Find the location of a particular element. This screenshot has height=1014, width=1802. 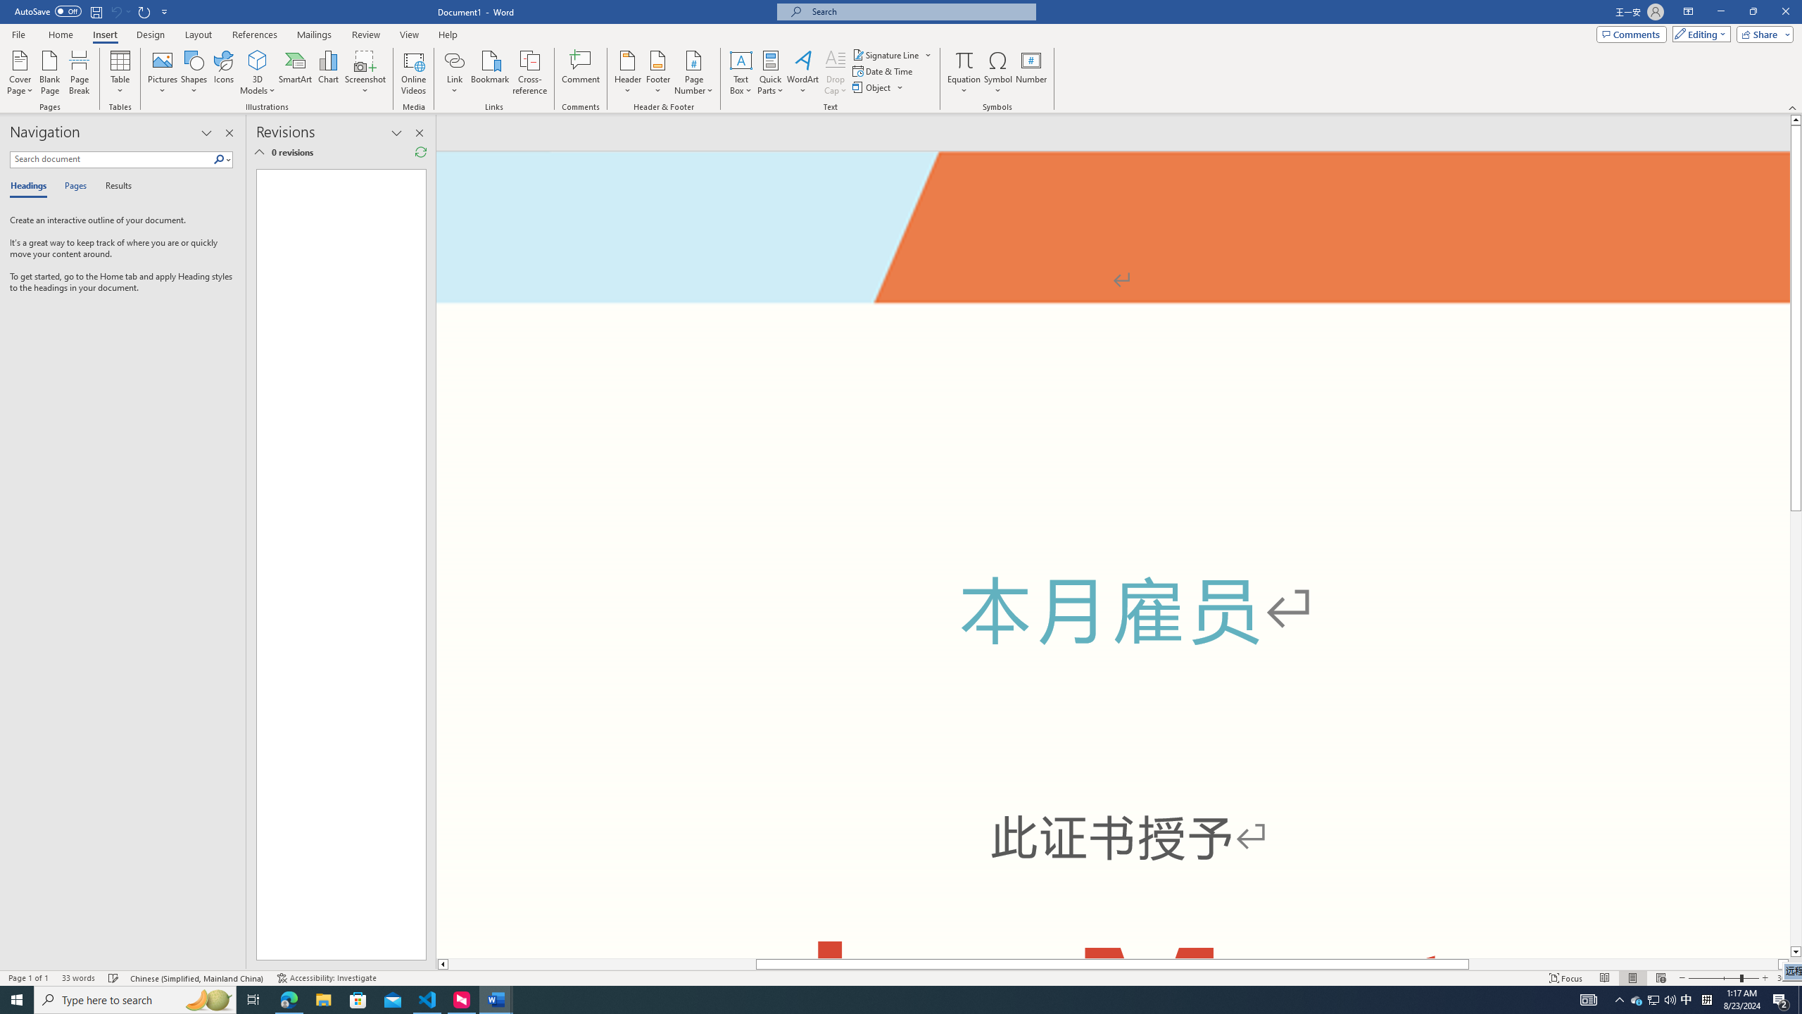

Symbol is located at coordinates (998, 73).